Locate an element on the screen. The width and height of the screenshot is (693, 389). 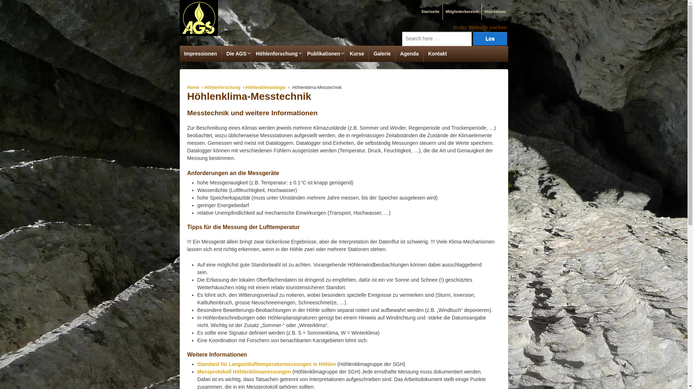
Impressionen is located at coordinates (201, 54).